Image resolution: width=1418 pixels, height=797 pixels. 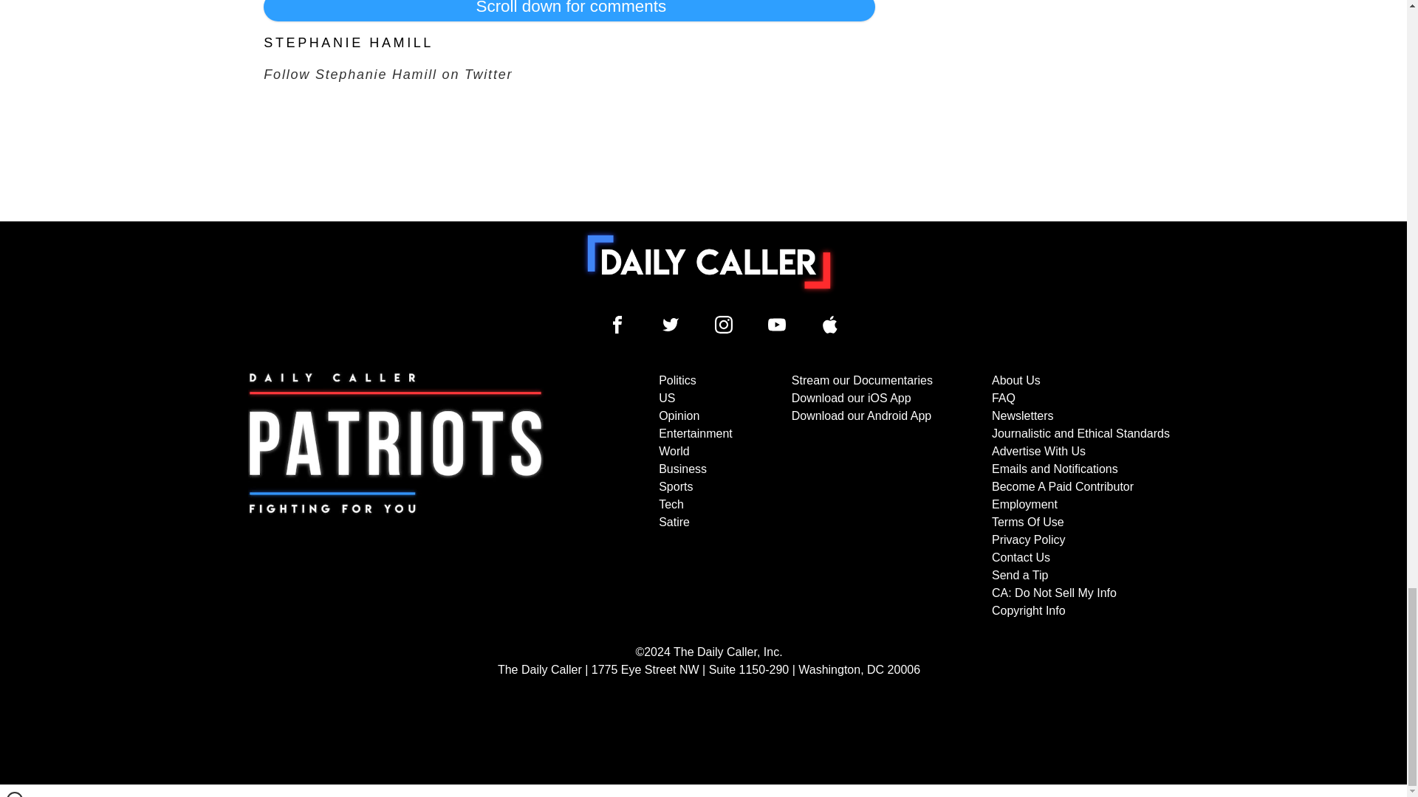 I want to click on Daily Caller YouTube, so click(x=777, y=325).